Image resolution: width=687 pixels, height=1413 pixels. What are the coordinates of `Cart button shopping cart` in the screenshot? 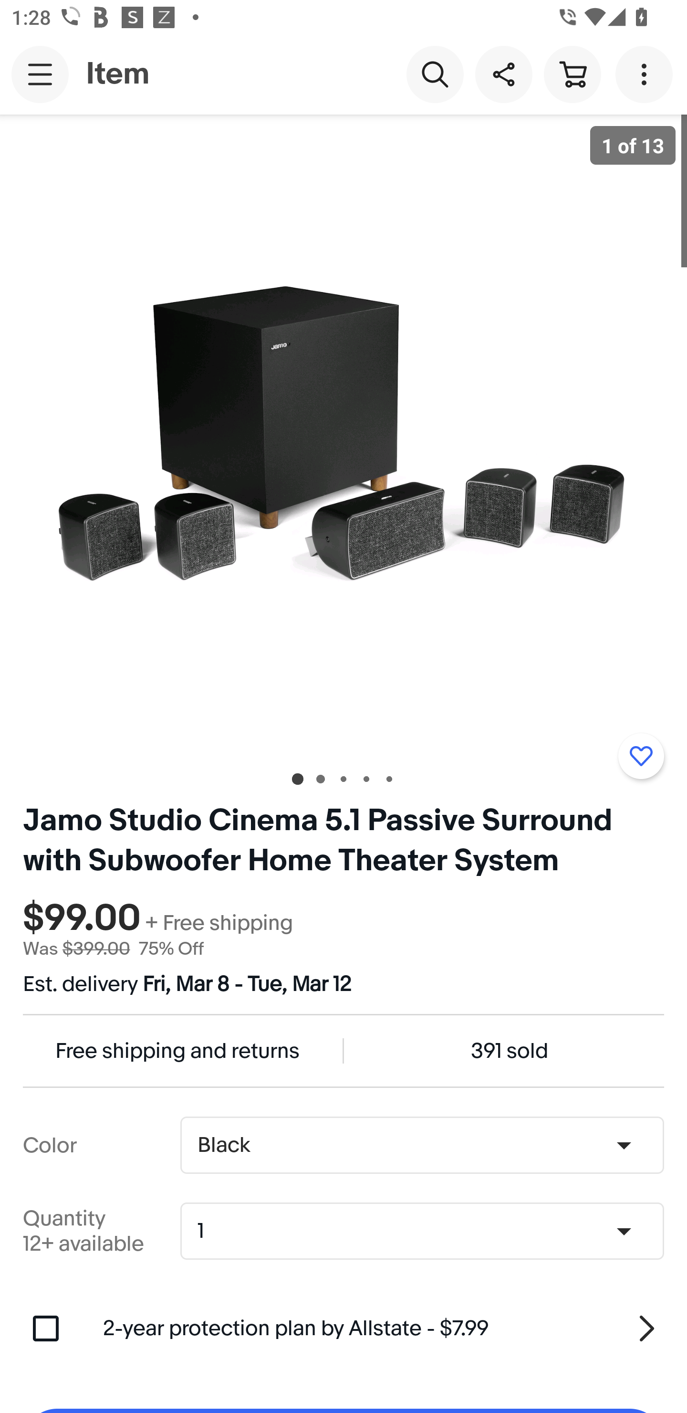 It's located at (572, 74).